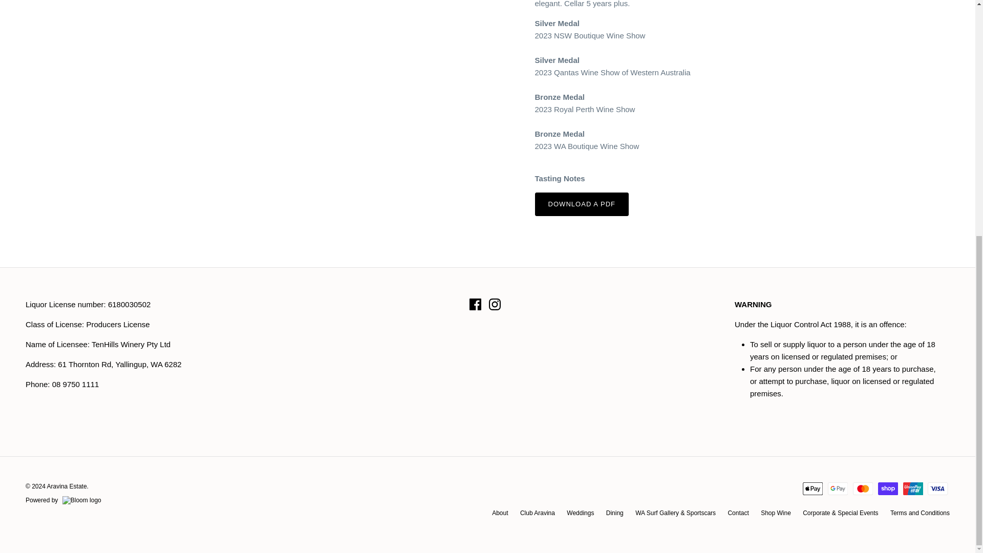 The height and width of the screenshot is (553, 983). Describe the element at coordinates (838, 488) in the screenshot. I see `Google Pay` at that location.